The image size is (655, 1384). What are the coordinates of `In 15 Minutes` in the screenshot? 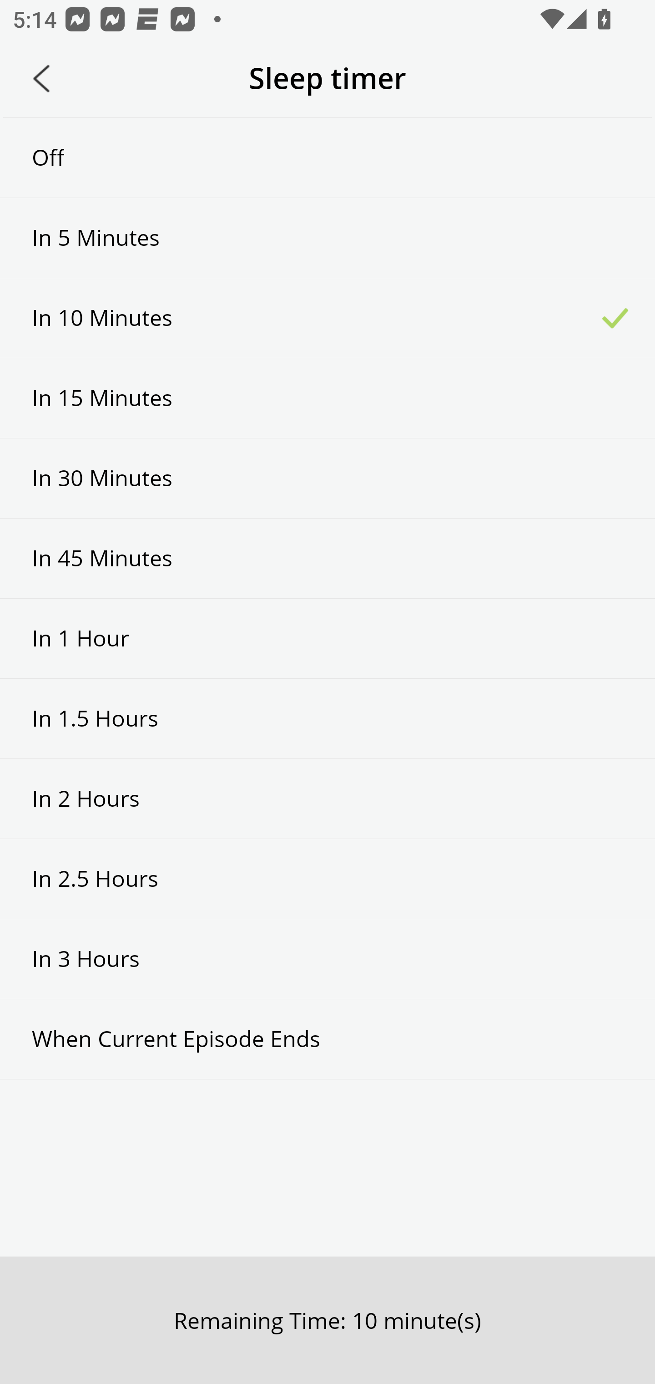 It's located at (327, 398).